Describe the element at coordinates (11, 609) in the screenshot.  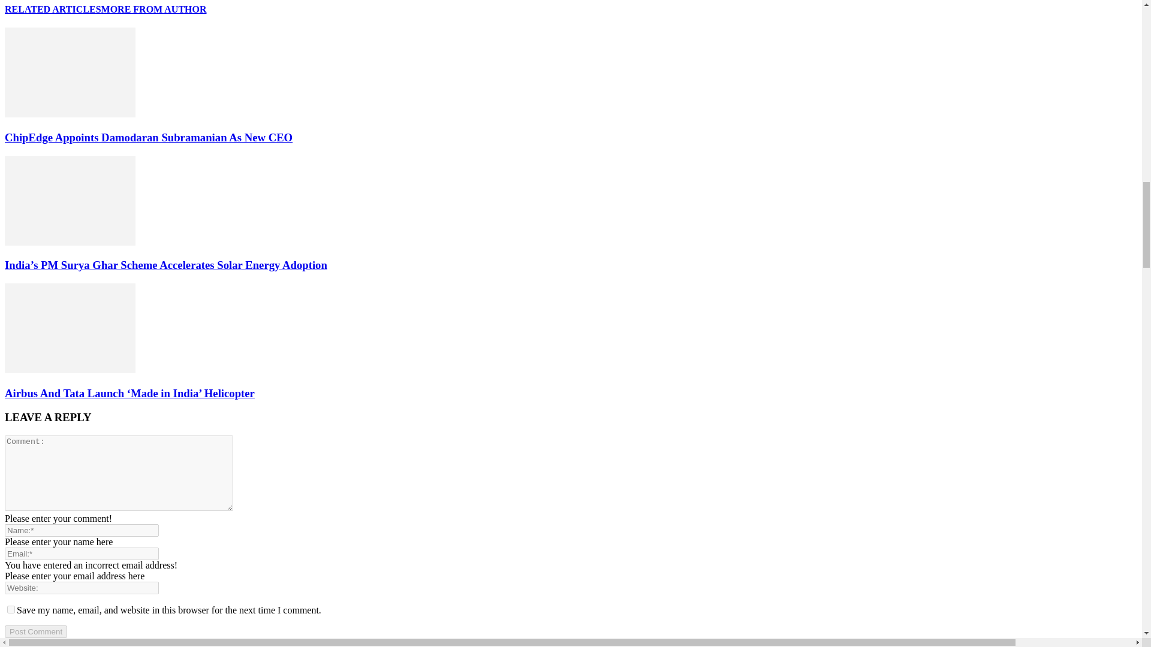
I see `yes` at that location.